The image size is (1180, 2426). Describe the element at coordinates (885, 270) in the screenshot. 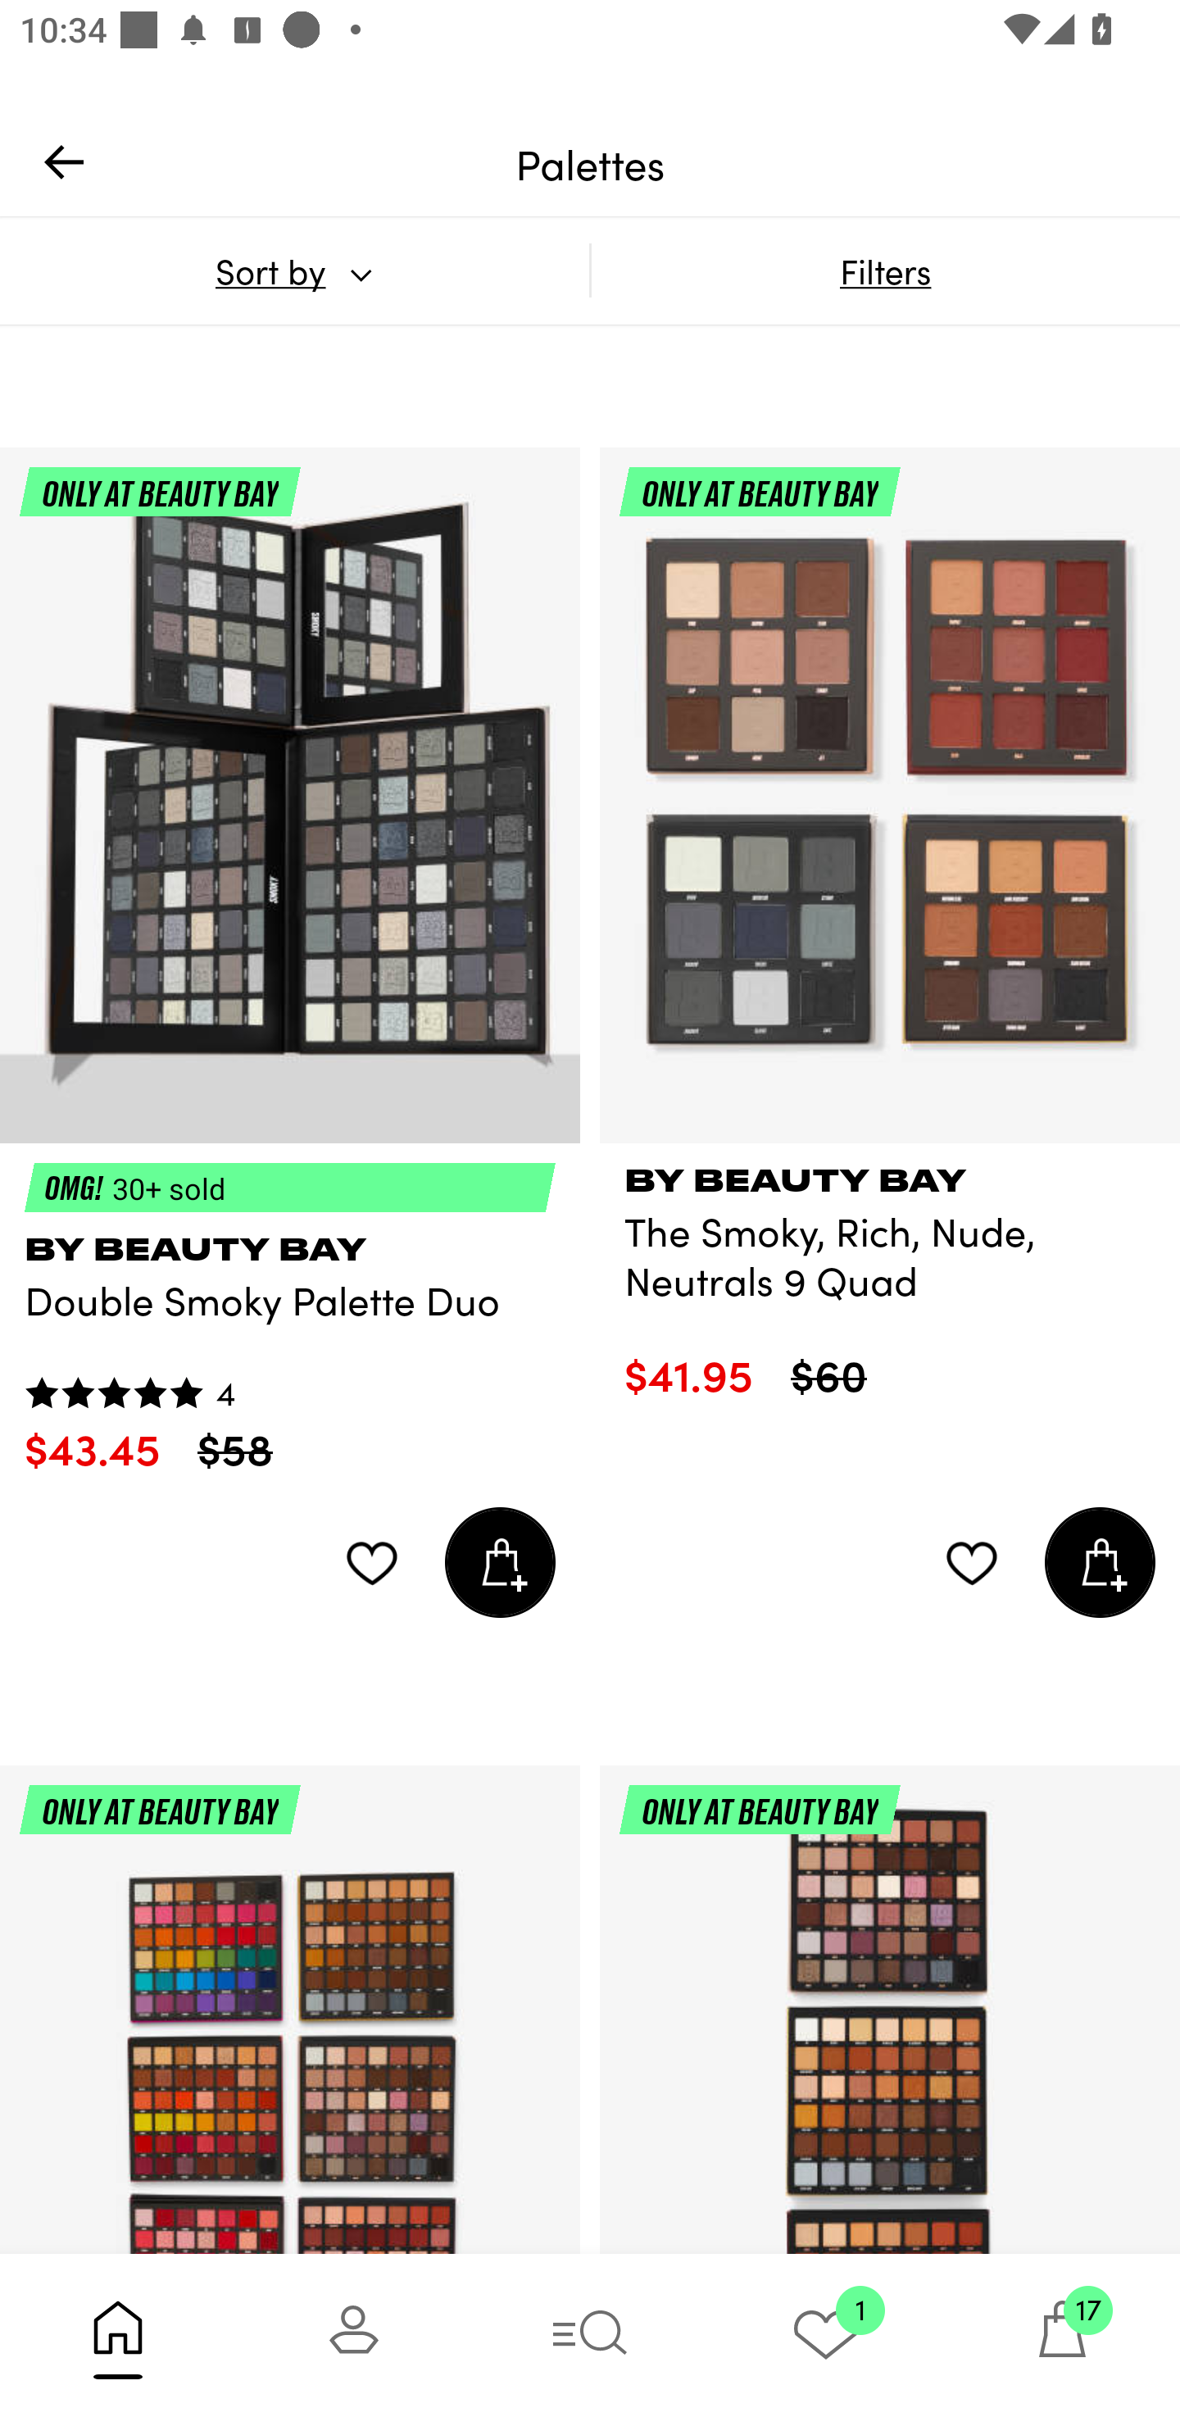

I see `Filters` at that location.